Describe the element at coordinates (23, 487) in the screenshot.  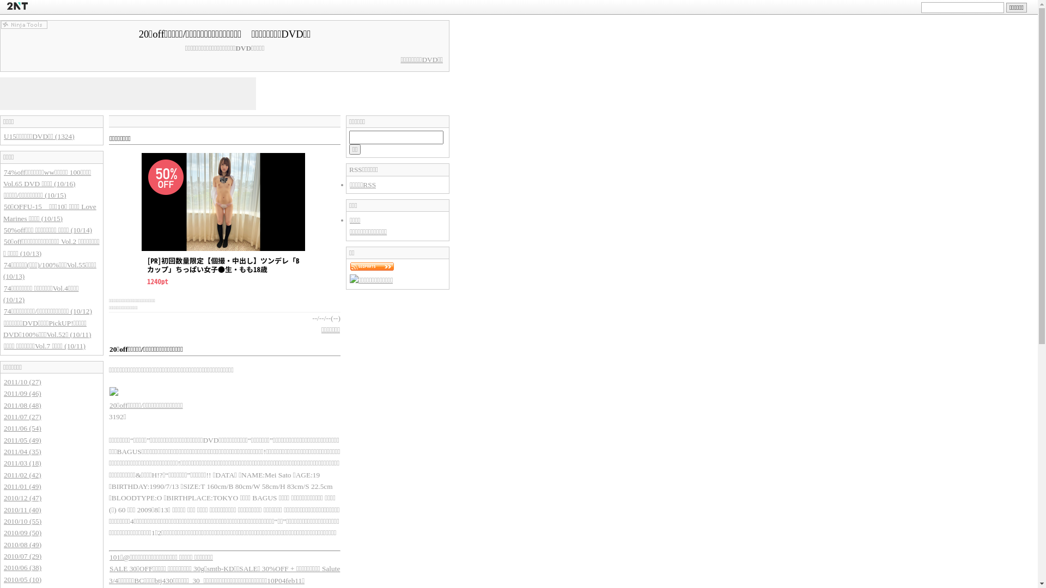
I see `2011/01 (49)` at that location.